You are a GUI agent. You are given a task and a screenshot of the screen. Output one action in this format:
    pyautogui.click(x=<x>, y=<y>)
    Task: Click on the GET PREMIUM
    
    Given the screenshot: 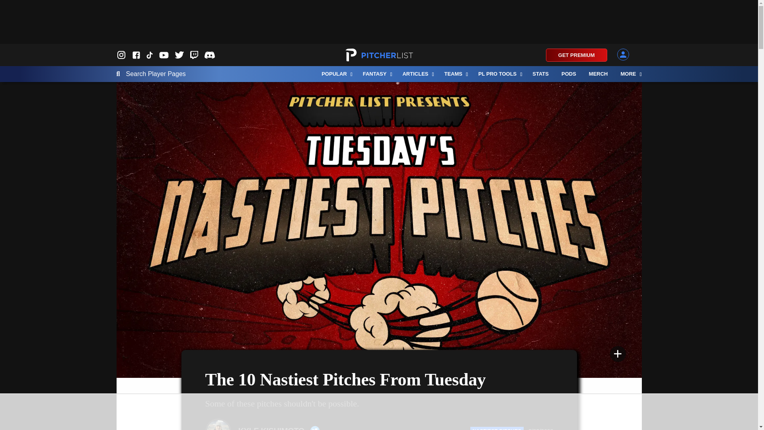 What is the action you would take?
    pyautogui.click(x=577, y=55)
    